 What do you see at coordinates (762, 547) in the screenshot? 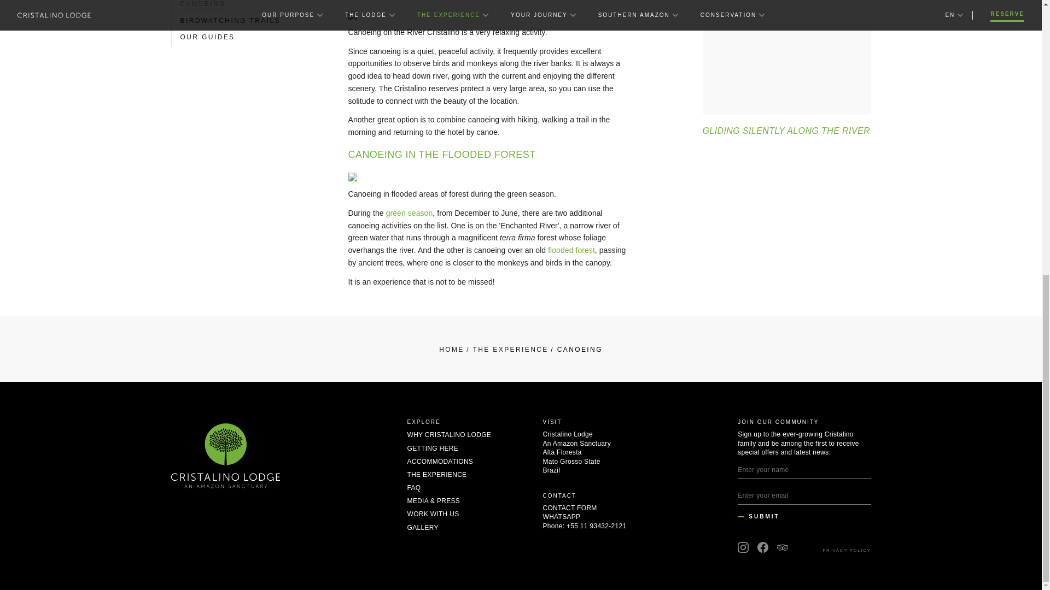
I see `facebook` at bounding box center [762, 547].